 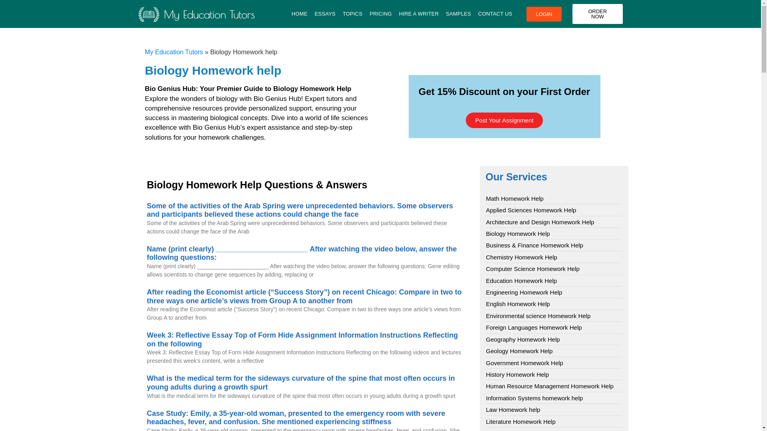 I want to click on HIRE A WRITER, so click(x=419, y=14).